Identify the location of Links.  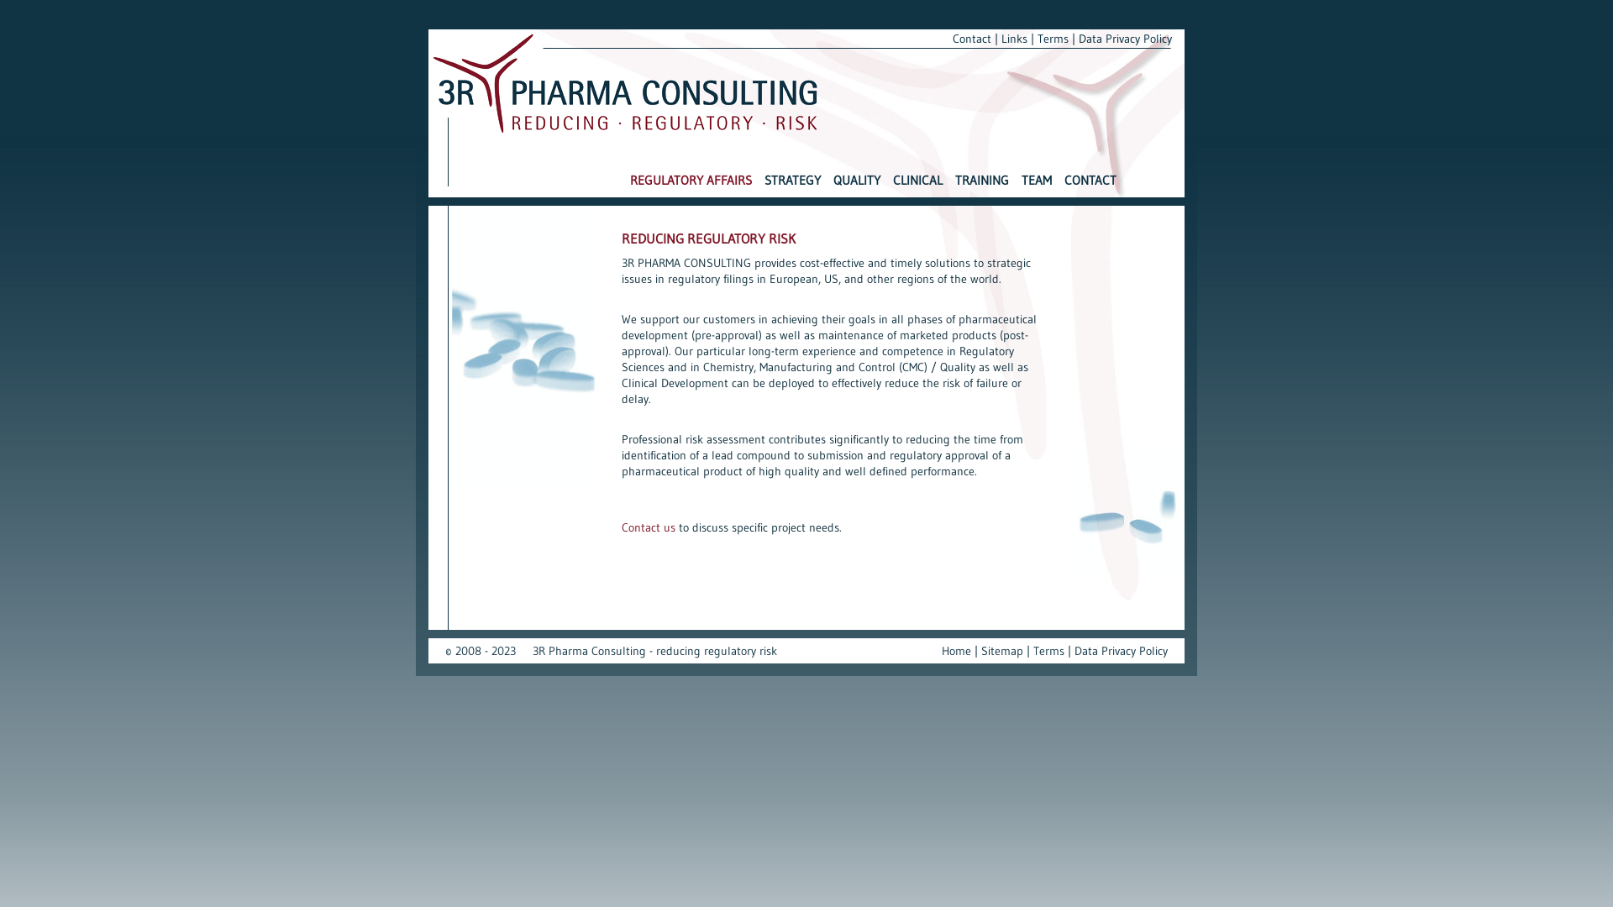
(1015, 39).